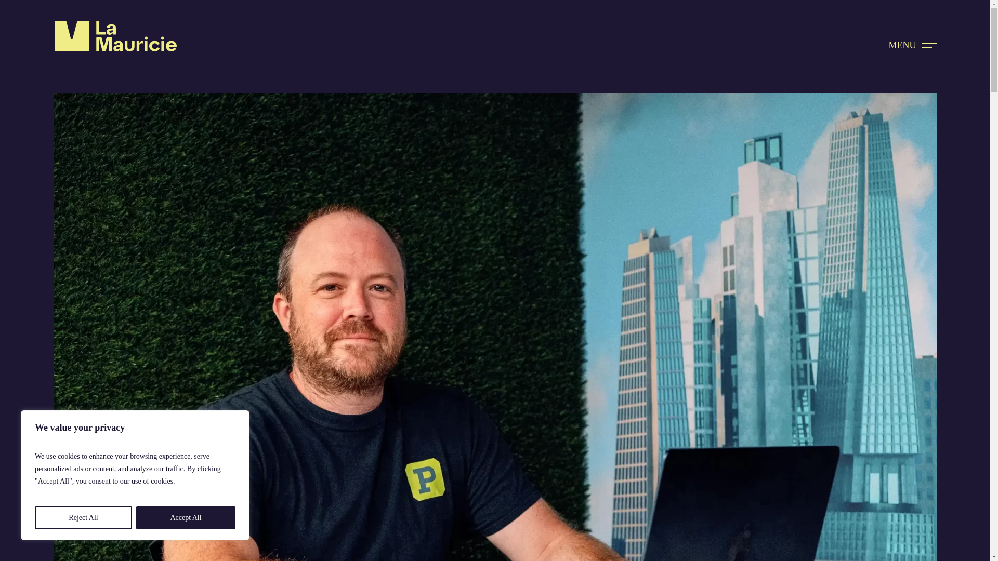  Describe the element at coordinates (913, 45) in the screenshot. I see `MENU` at that location.